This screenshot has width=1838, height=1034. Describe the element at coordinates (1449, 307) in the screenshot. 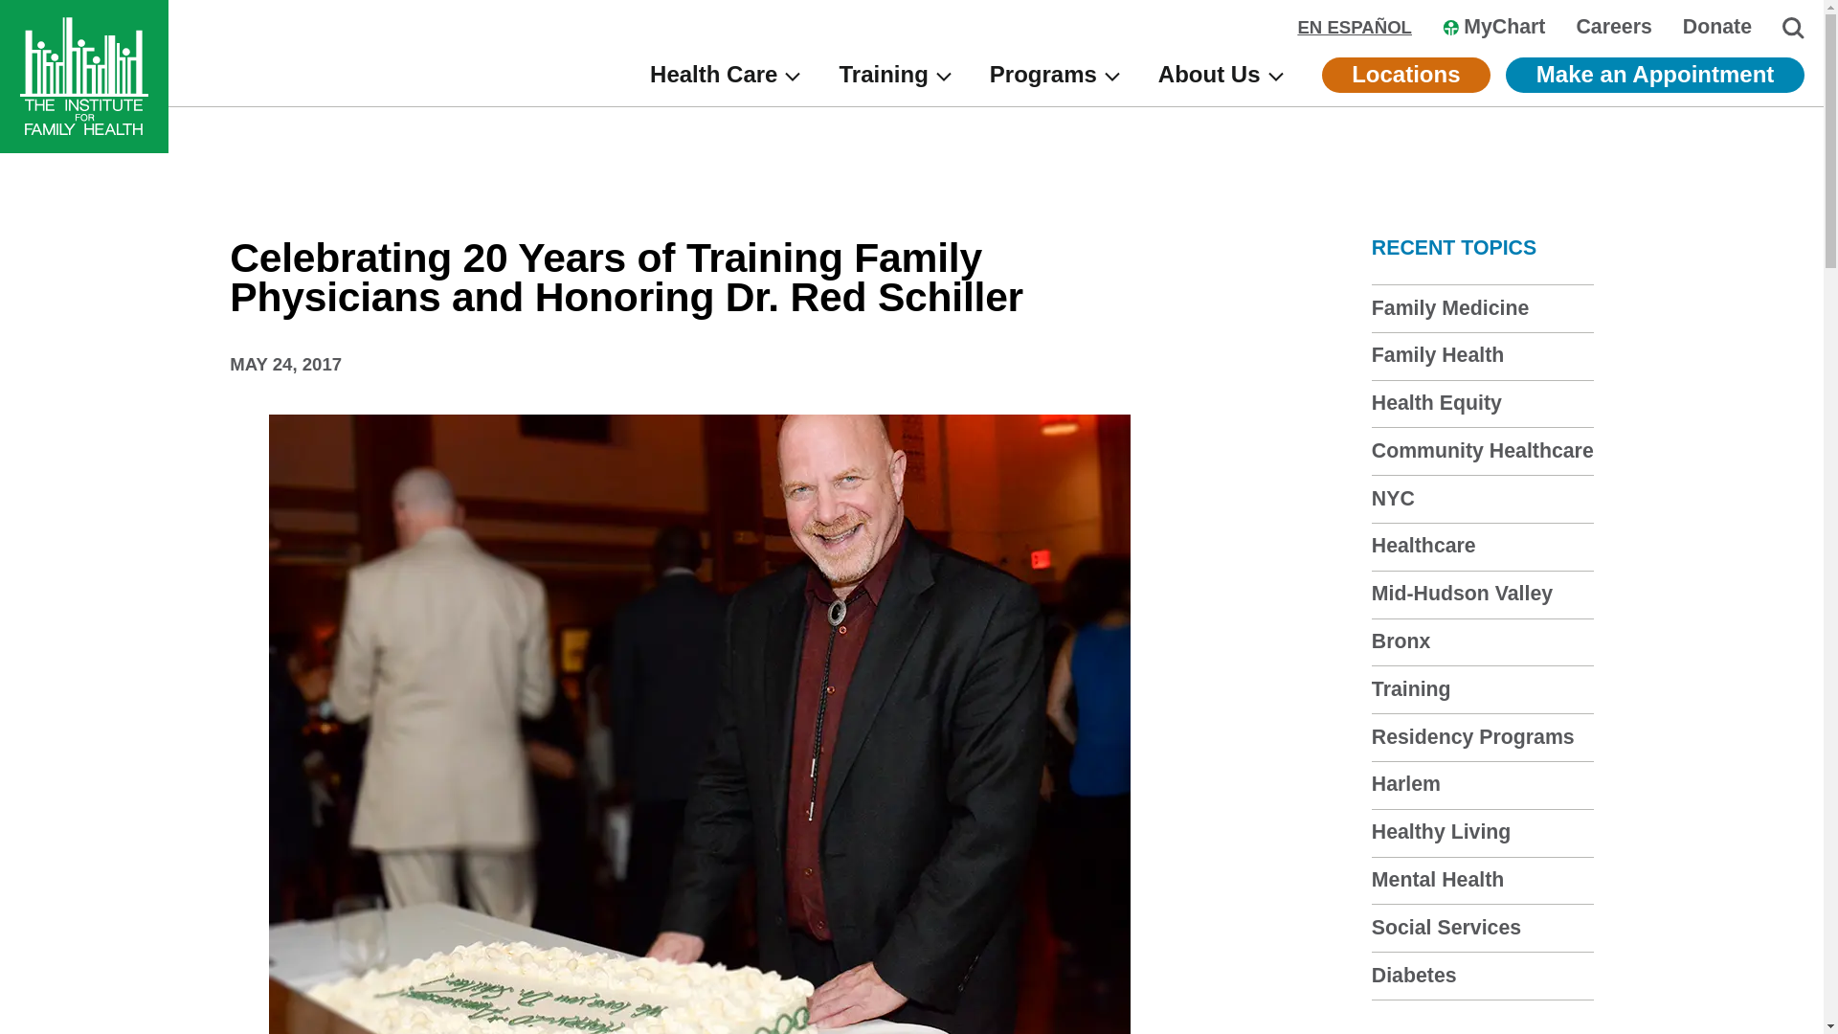

I see `Family Medicine` at that location.